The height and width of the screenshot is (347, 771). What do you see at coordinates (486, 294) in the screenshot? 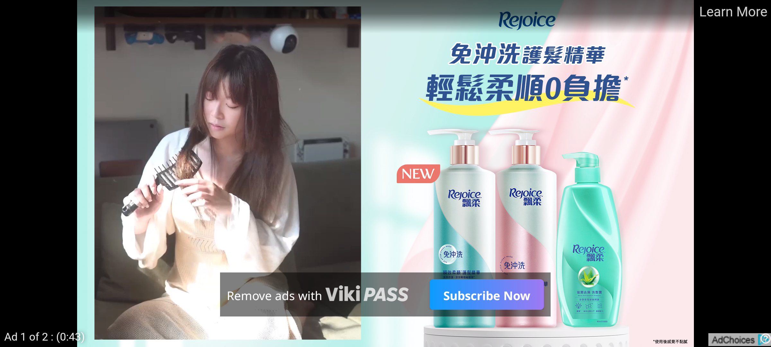
I see `Subscribe Now` at bounding box center [486, 294].